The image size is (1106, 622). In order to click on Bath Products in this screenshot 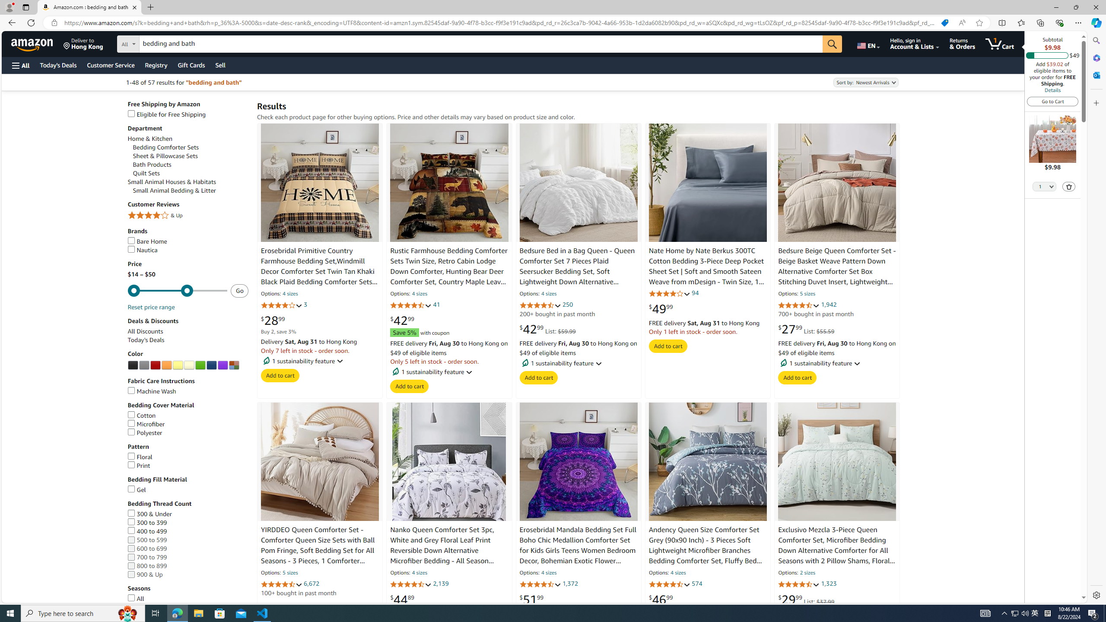, I will do `click(152, 165)`.